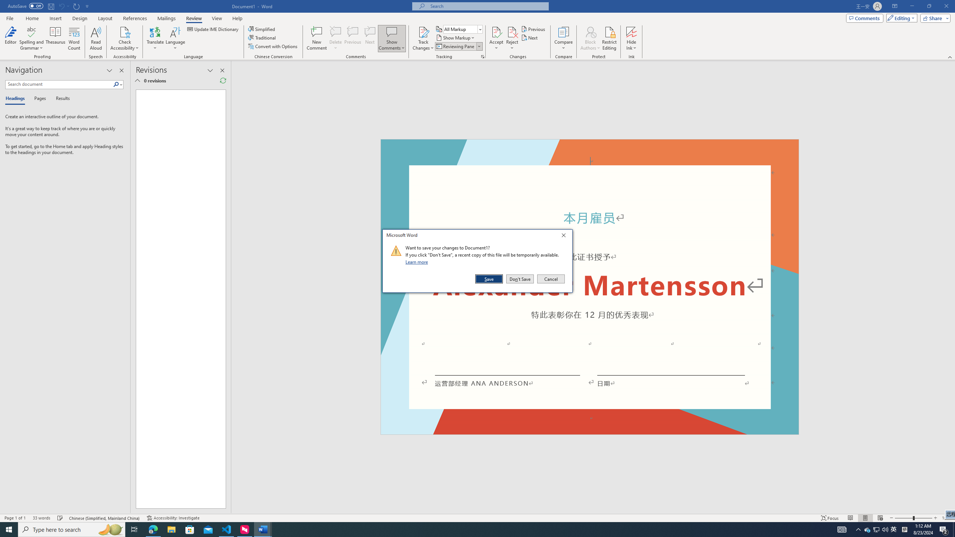  What do you see at coordinates (155, 38) in the screenshot?
I see `Translate` at bounding box center [155, 38].